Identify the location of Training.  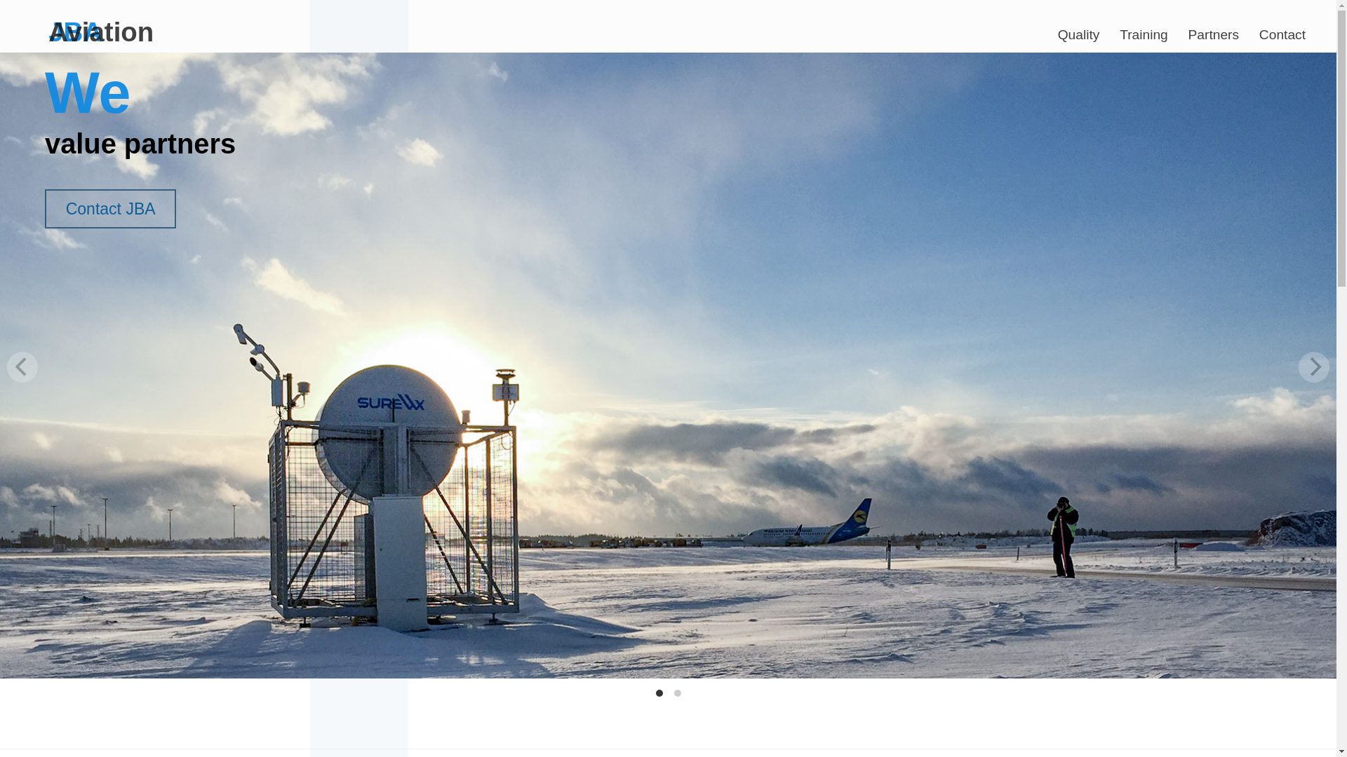
(1144, 29).